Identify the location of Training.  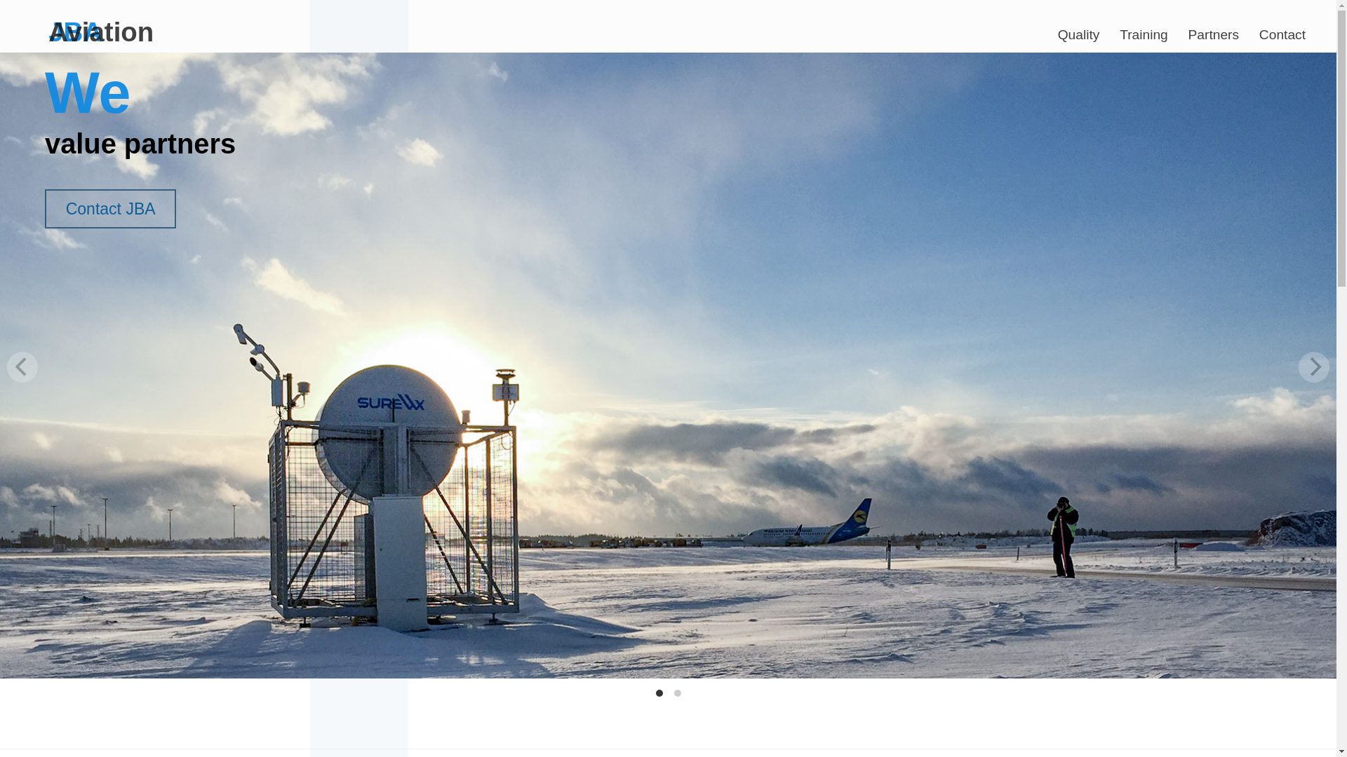
(1144, 29).